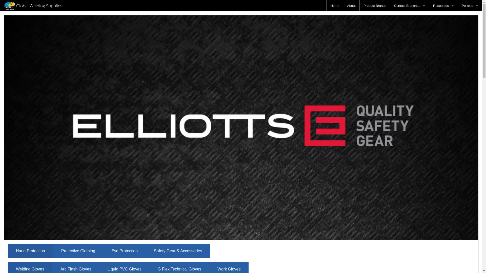 The height and width of the screenshot is (273, 486). What do you see at coordinates (410, 28) in the screenshot?
I see `Mt Isa` at bounding box center [410, 28].